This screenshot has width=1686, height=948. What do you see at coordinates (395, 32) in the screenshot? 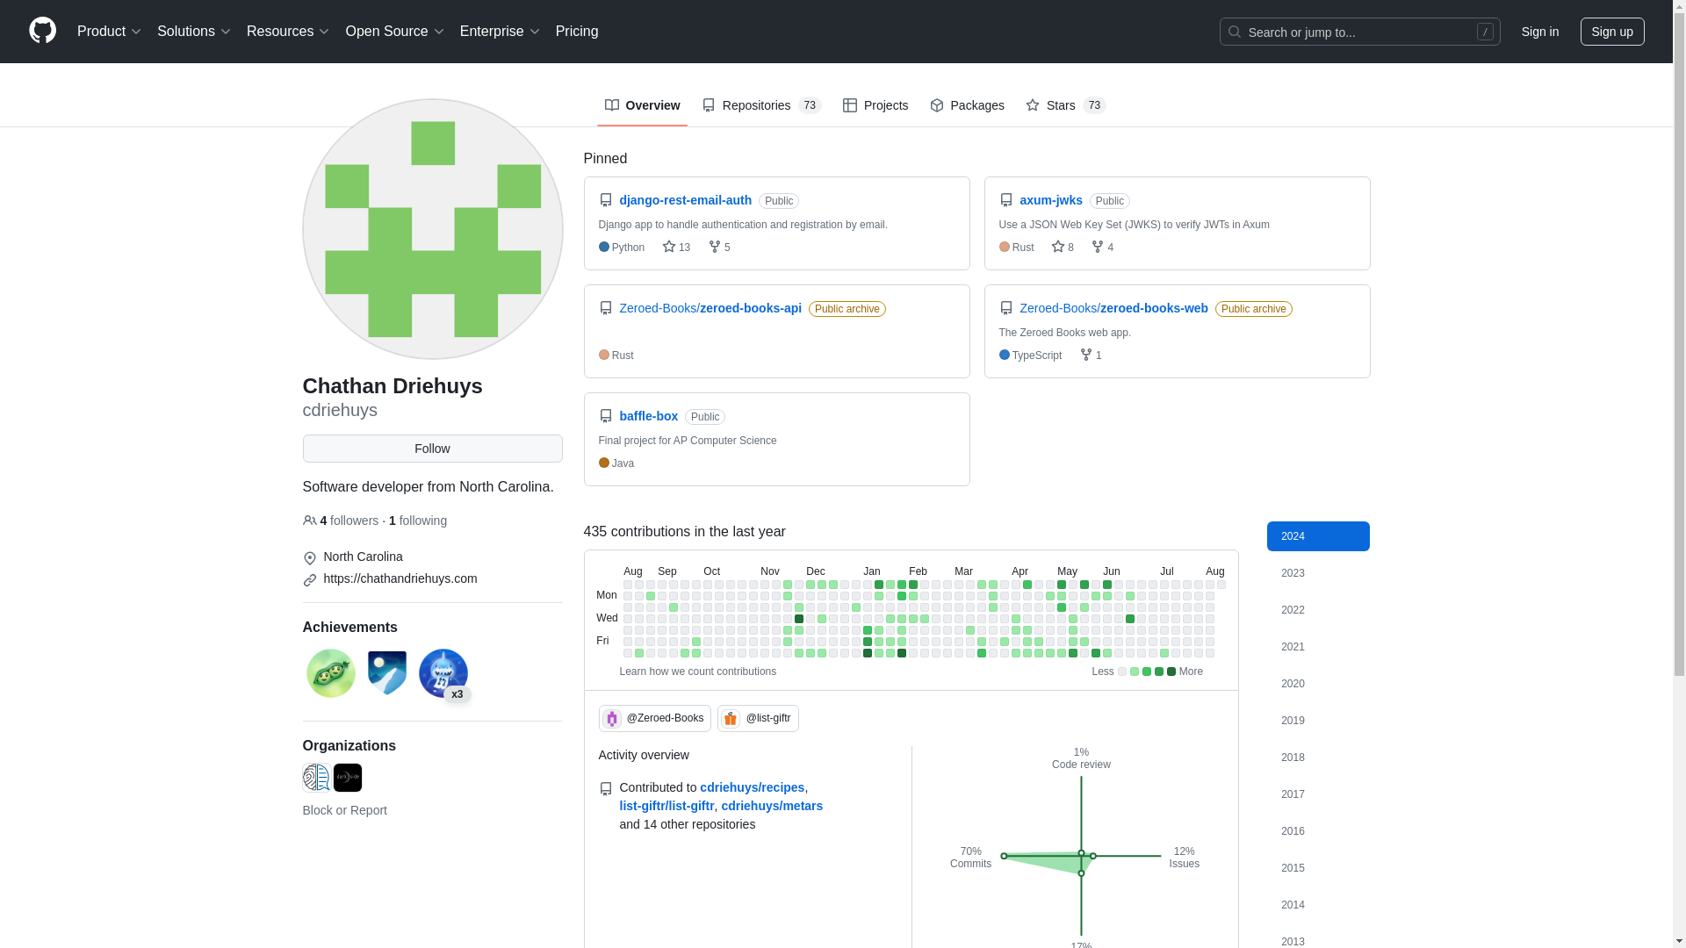
I see `Open Source` at bounding box center [395, 32].